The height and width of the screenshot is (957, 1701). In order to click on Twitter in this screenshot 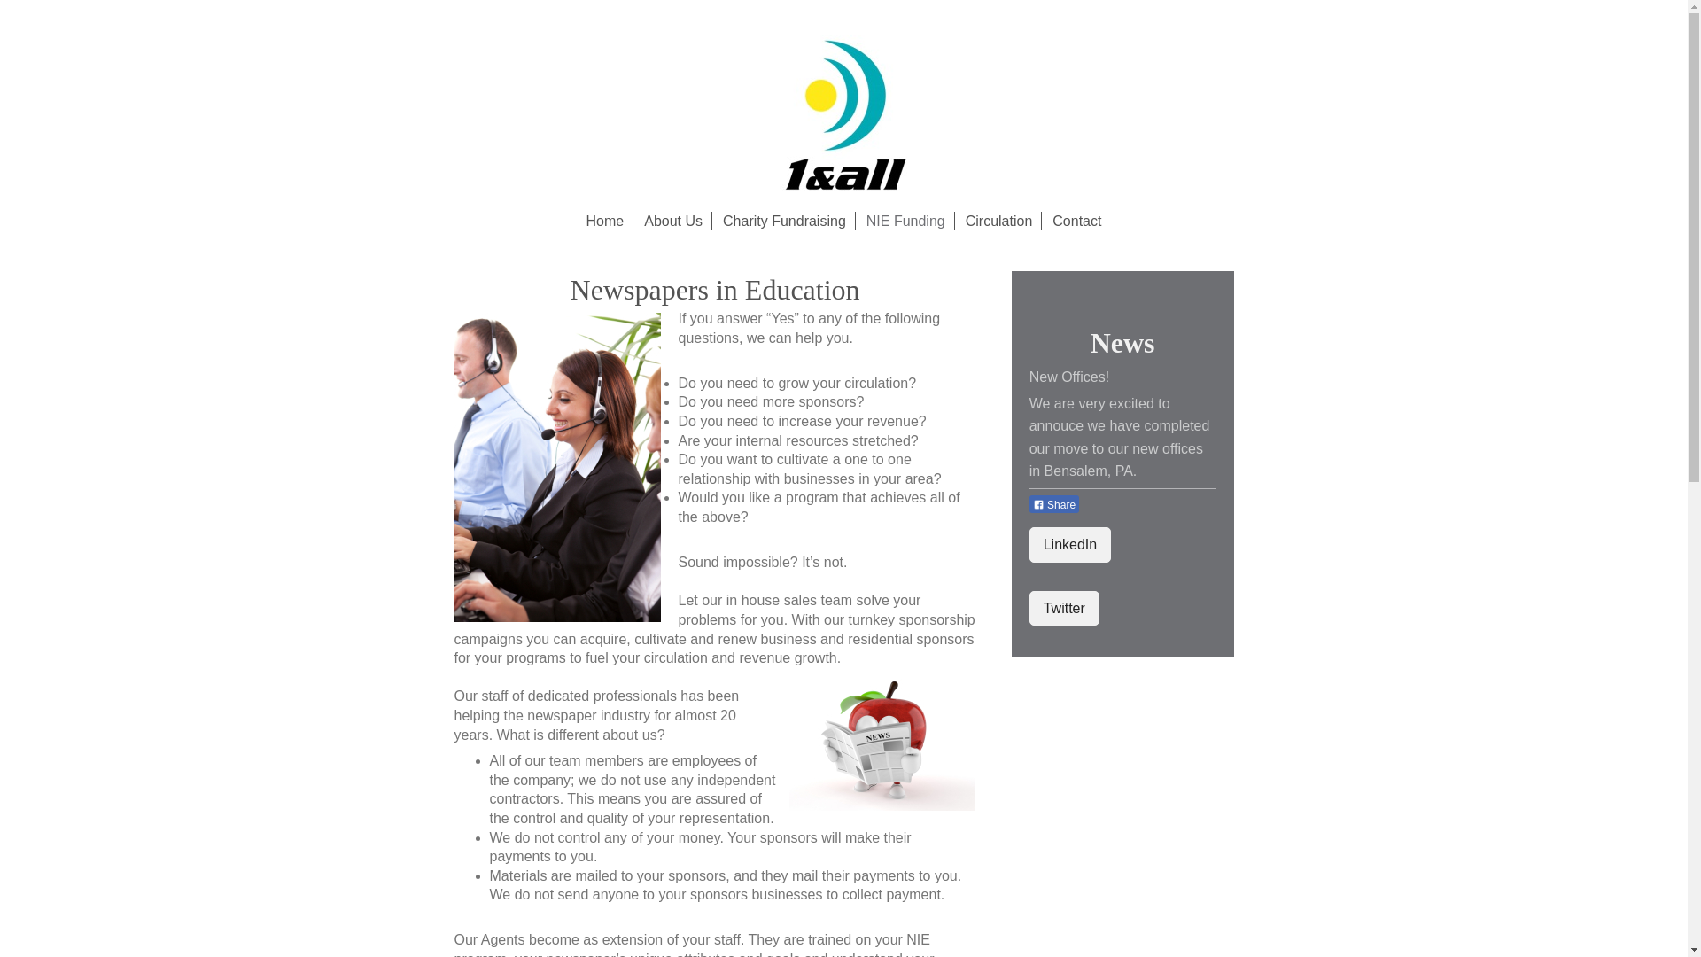, I will do `click(1065, 608)`.